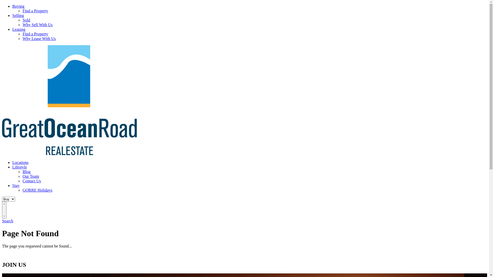 Image resolution: width=493 pixels, height=277 pixels. Describe the element at coordinates (27, 172) in the screenshot. I see `Blog` at that location.